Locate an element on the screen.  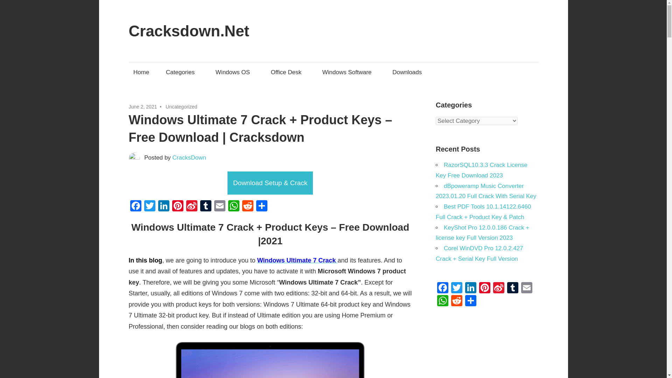
Twitter is located at coordinates (149, 206).